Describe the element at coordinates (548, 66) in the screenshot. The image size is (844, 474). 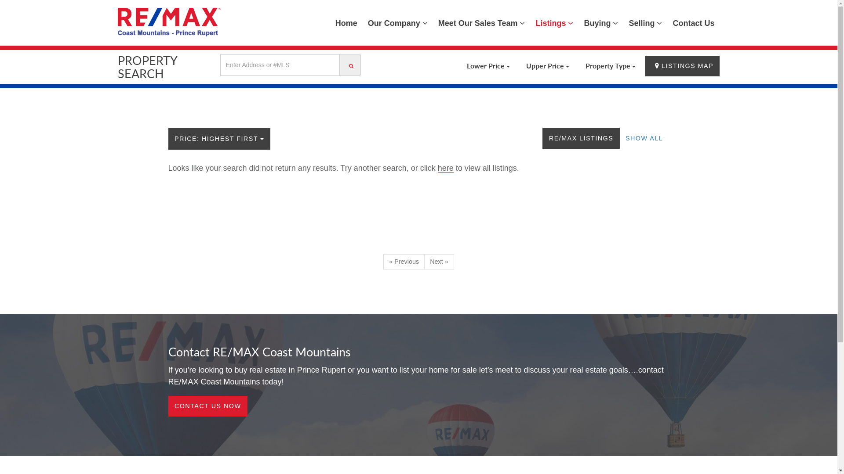
I see `Upper Price` at that location.